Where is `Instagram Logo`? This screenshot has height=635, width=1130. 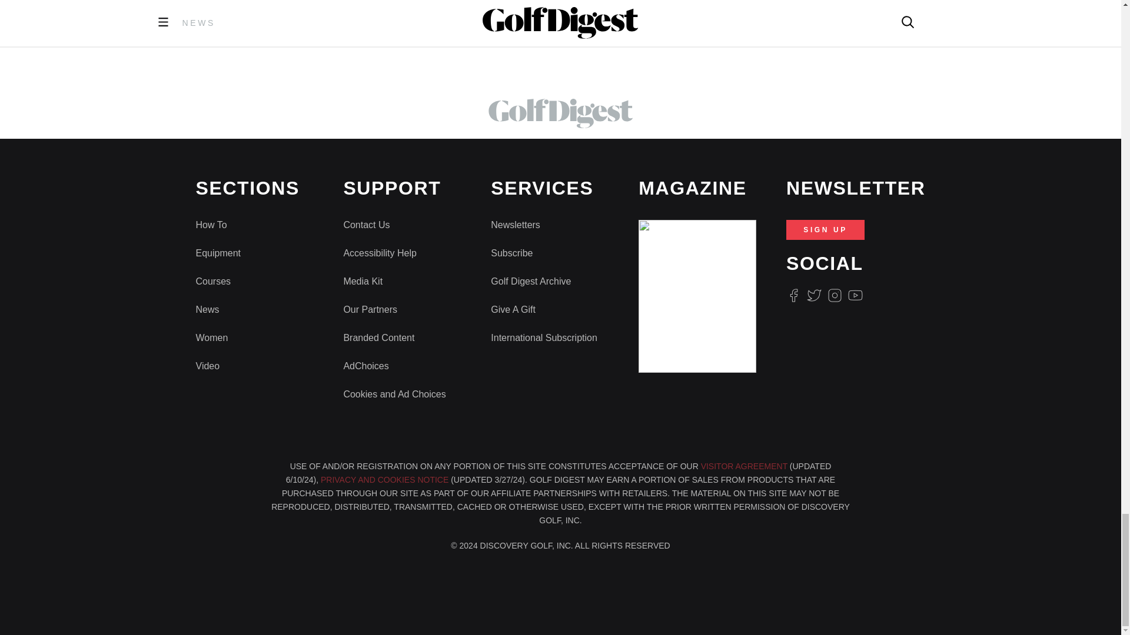 Instagram Logo is located at coordinates (835, 295).